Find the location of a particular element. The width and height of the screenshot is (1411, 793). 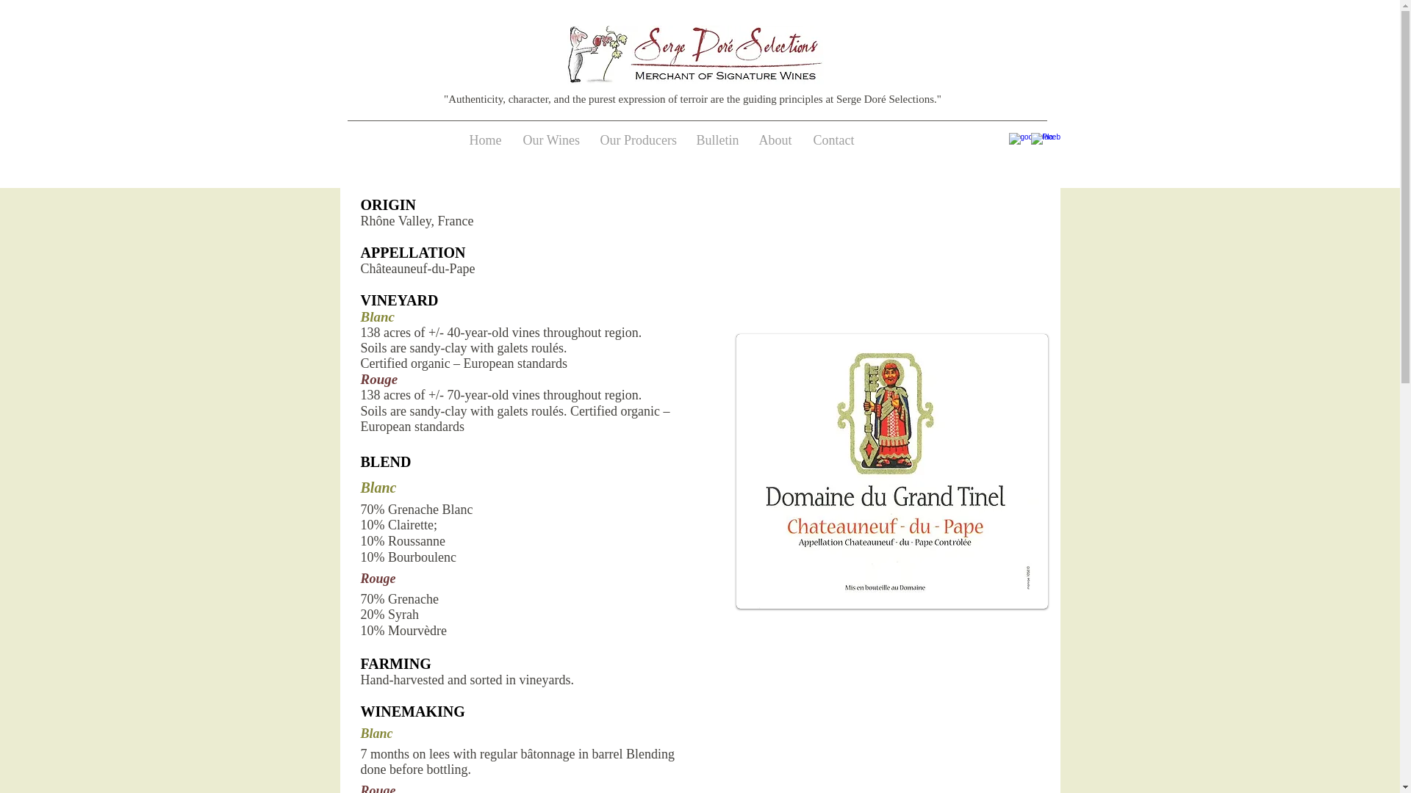

Our Wines is located at coordinates (550, 140).